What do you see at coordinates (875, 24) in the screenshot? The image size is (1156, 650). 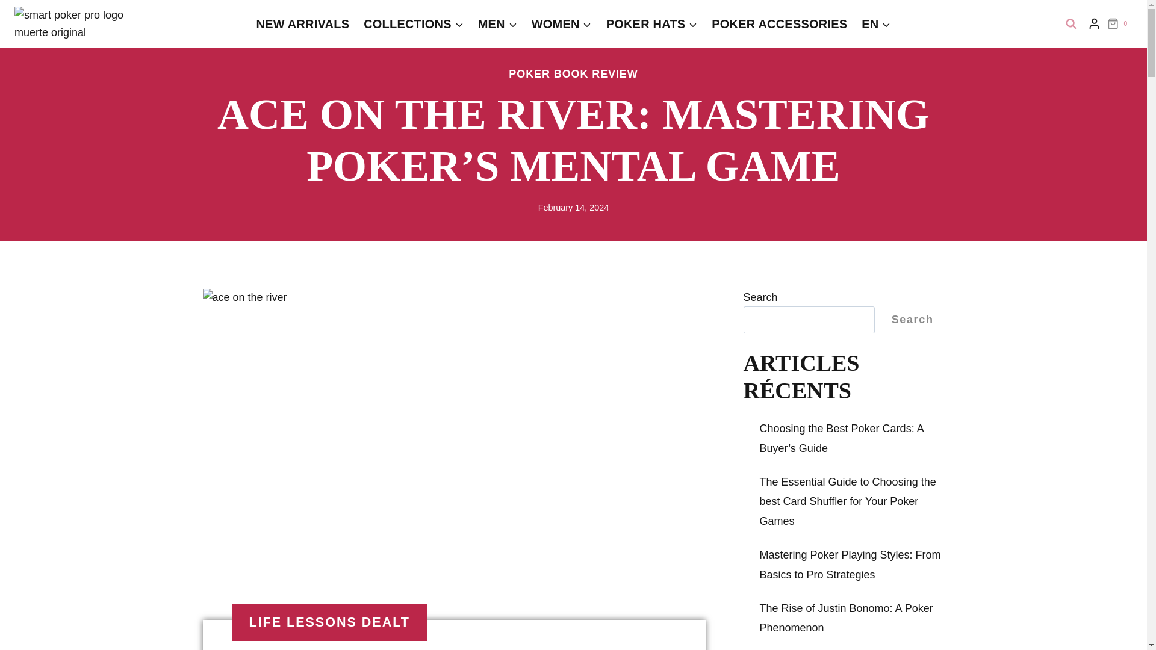 I see `EN` at bounding box center [875, 24].